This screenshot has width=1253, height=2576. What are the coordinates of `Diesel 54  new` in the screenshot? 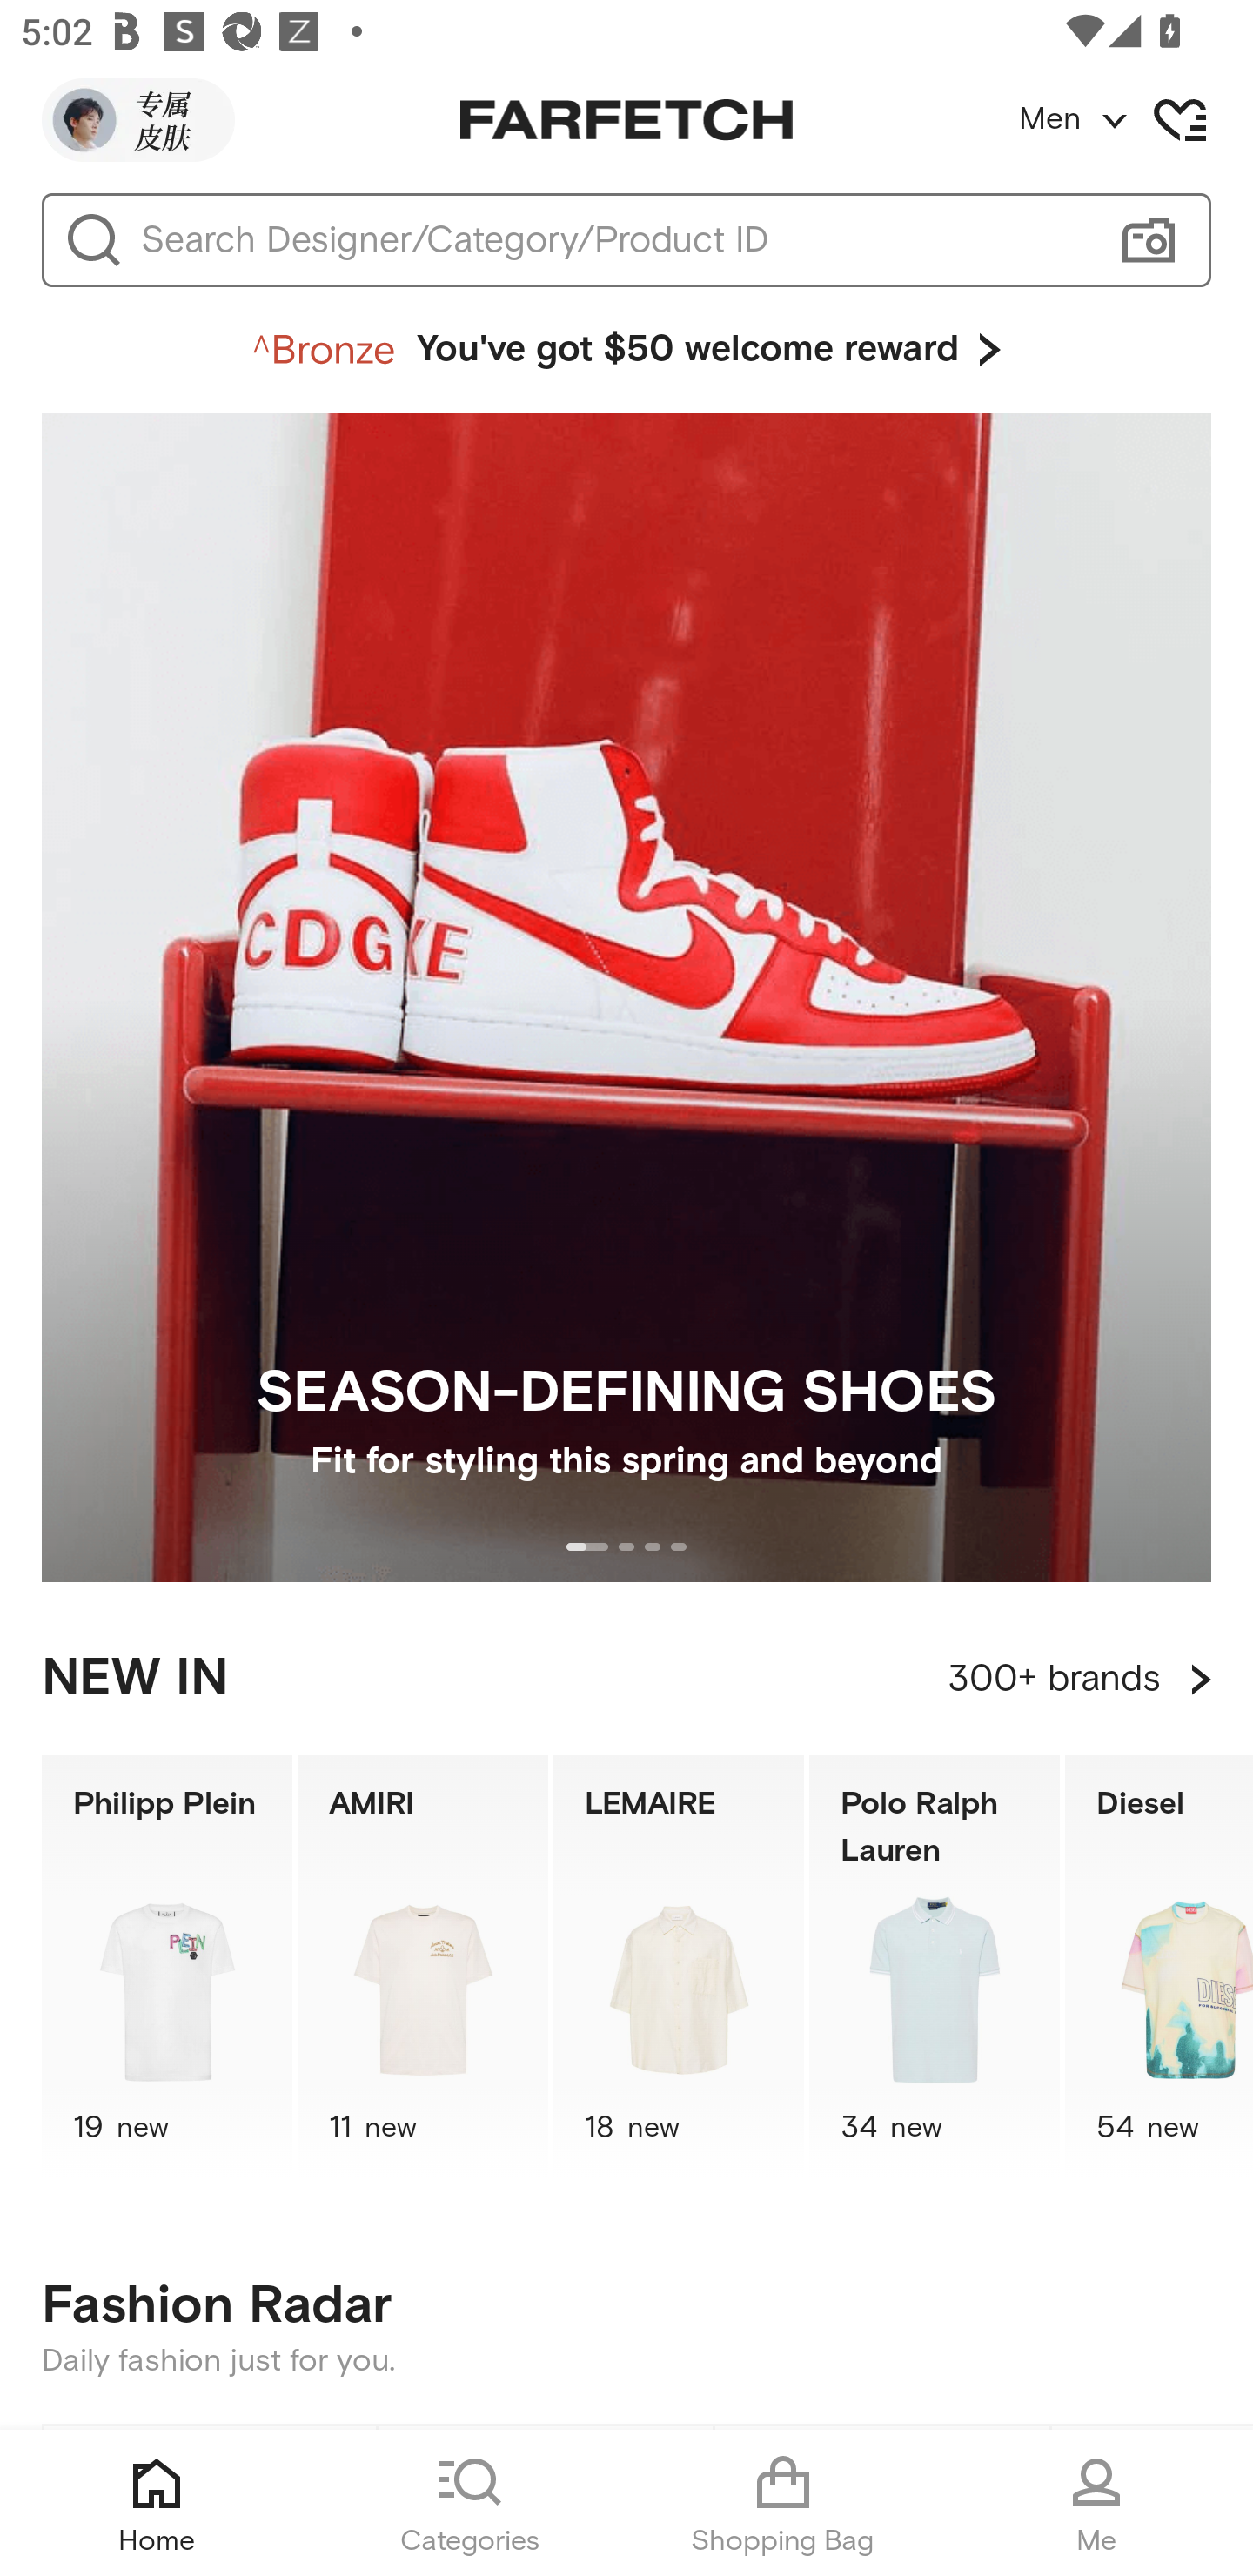 It's located at (1159, 1967).